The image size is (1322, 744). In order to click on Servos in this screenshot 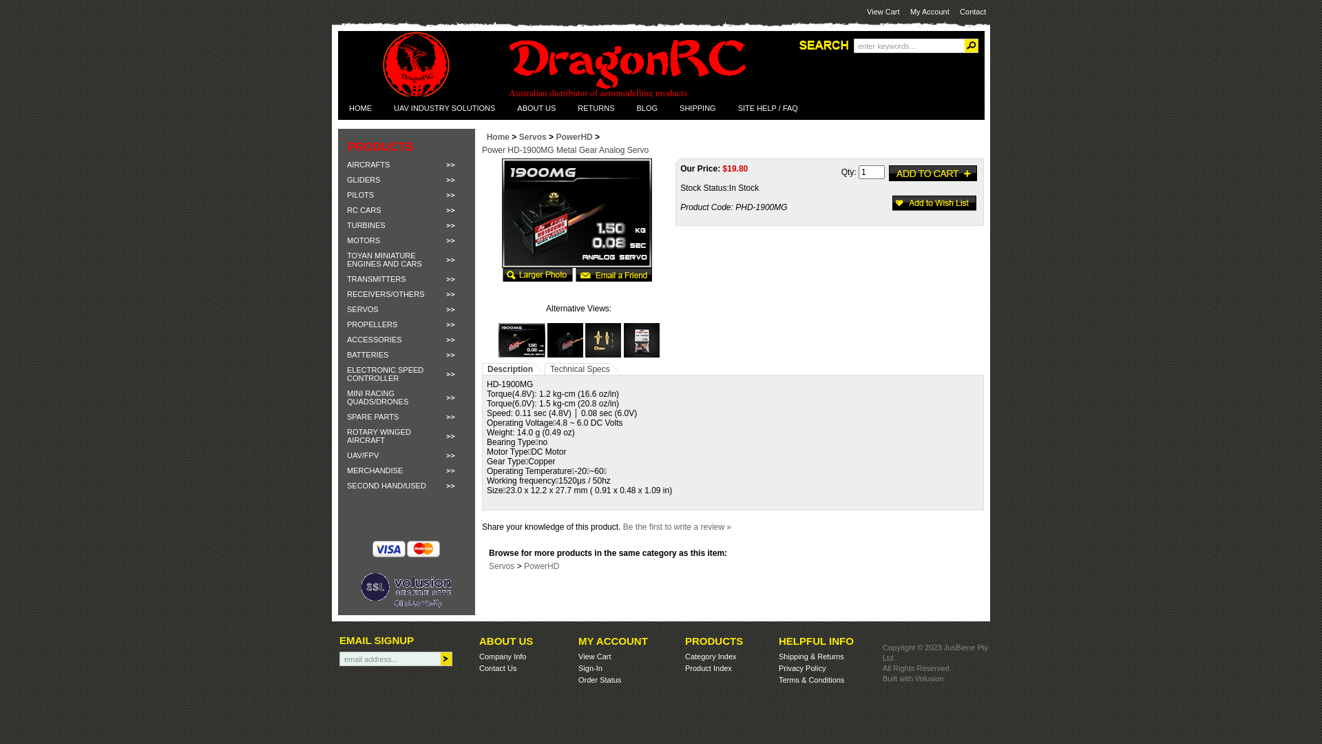, I will do `click(501, 566)`.